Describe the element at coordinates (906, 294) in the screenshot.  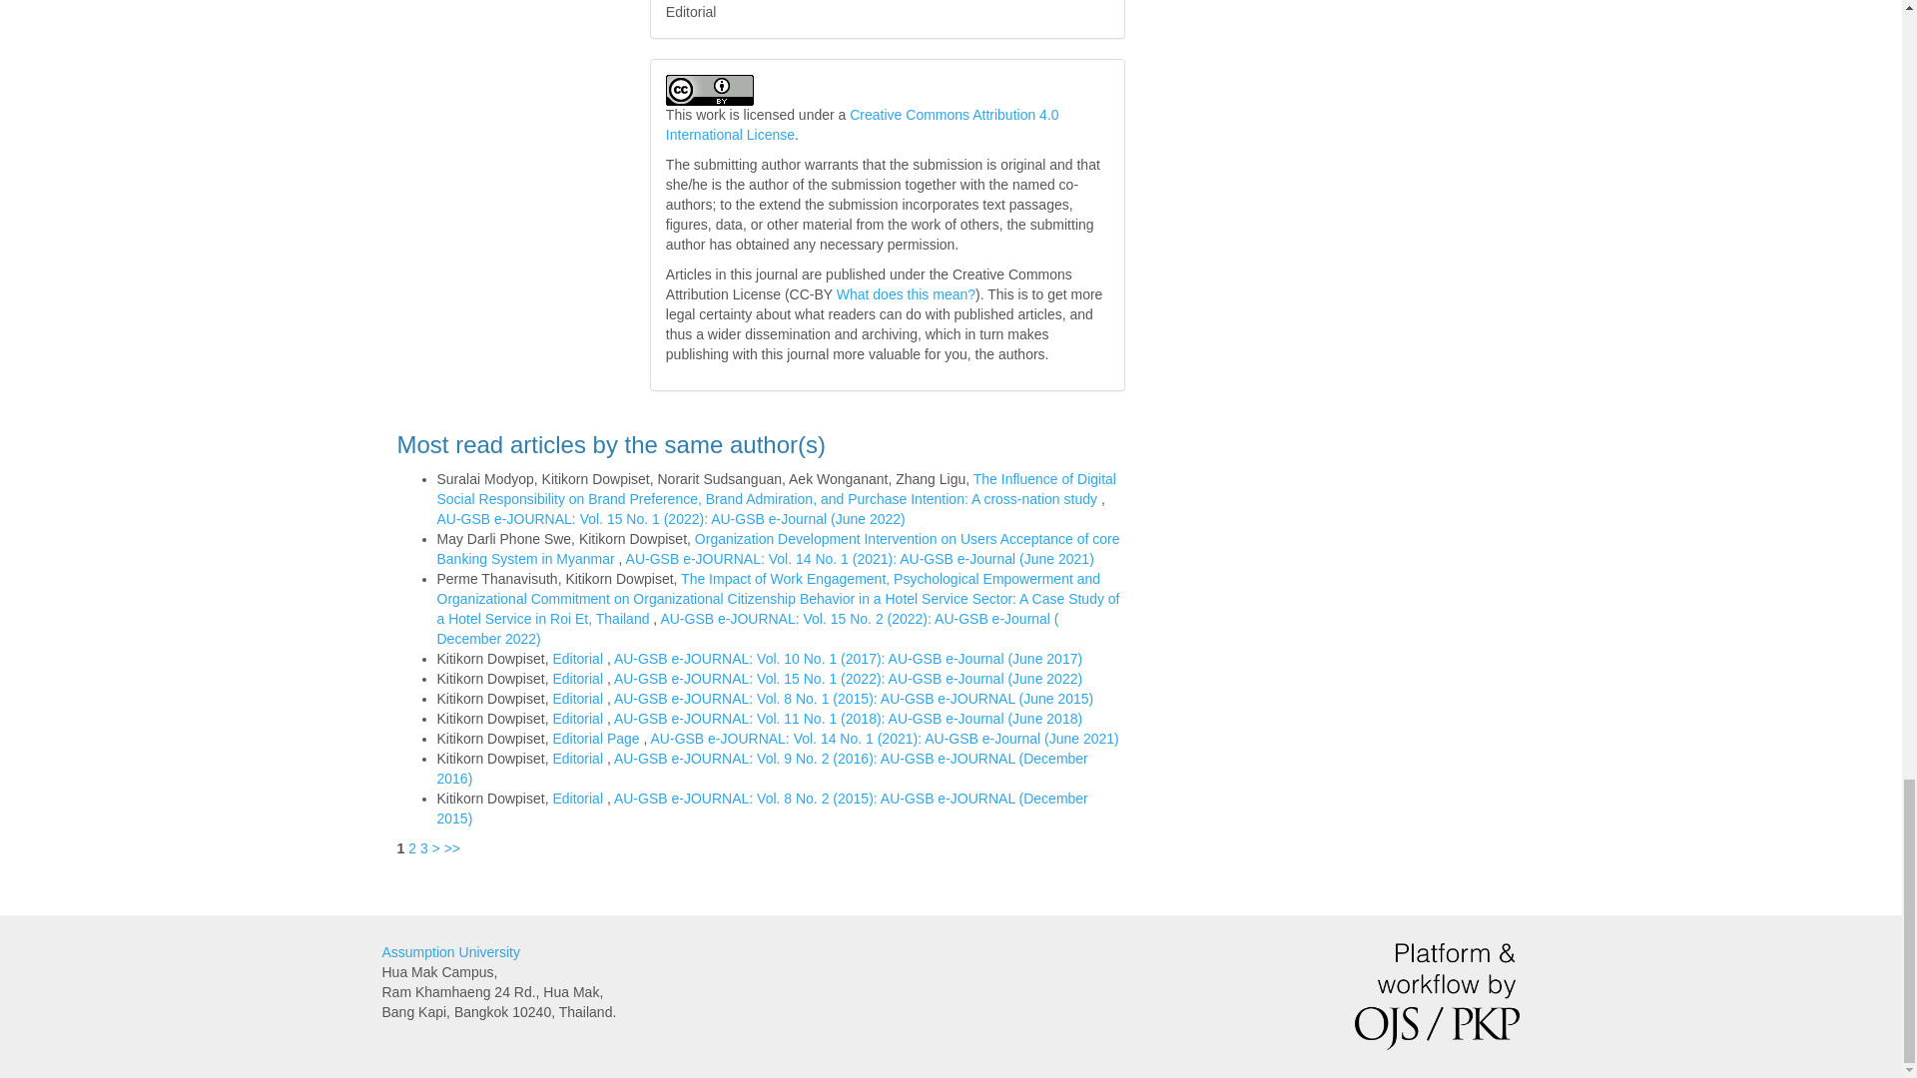
I see `What does this mean?` at that location.